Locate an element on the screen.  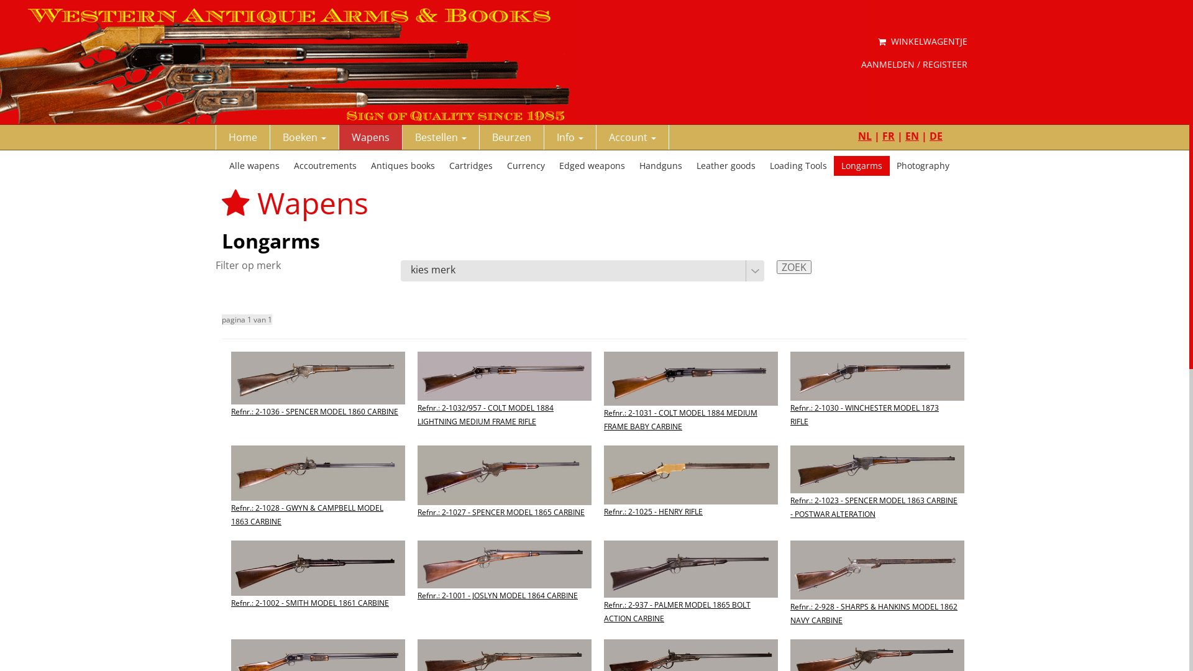
Photography is located at coordinates (923, 166).